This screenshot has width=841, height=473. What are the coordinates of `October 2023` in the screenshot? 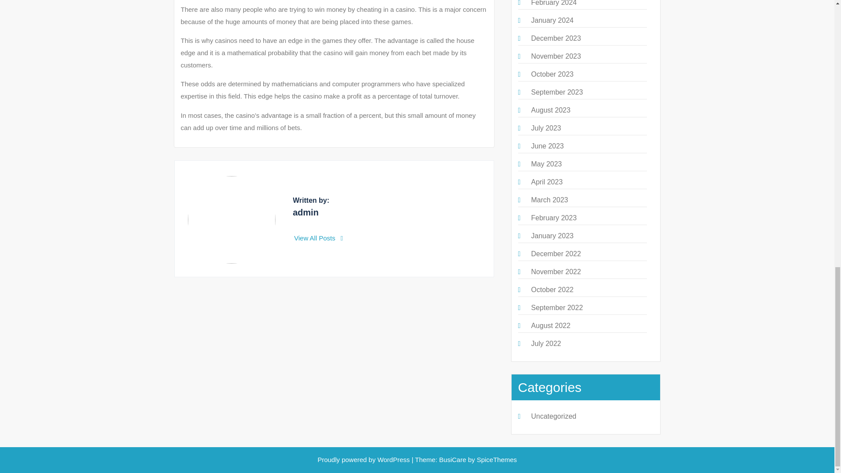 It's located at (552, 74).